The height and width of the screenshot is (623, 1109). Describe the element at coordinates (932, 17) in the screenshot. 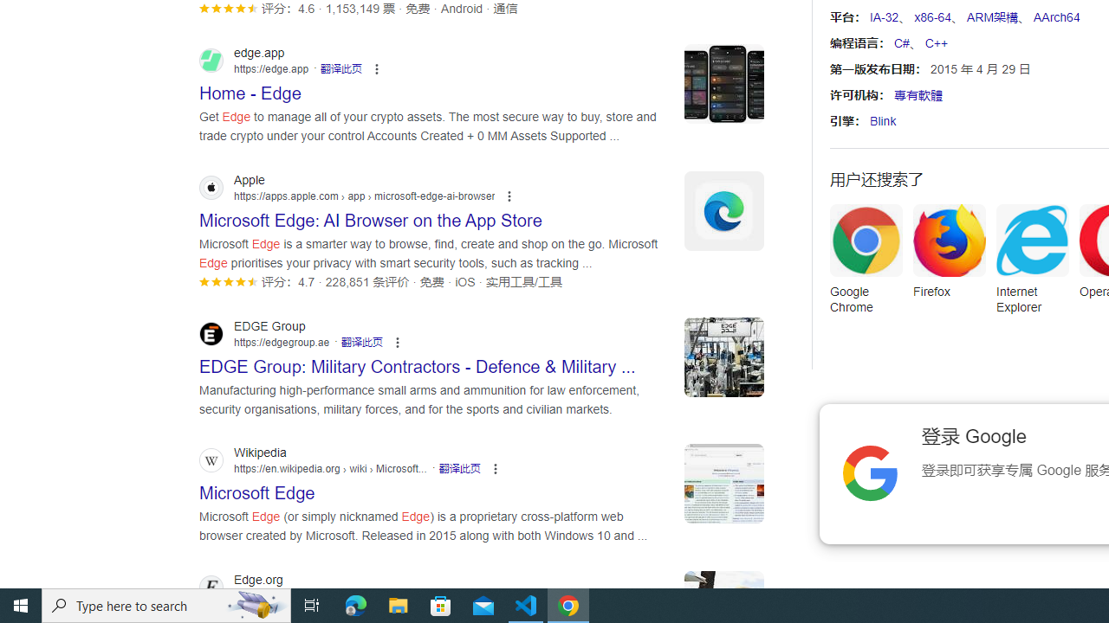

I see `x86-64` at that location.